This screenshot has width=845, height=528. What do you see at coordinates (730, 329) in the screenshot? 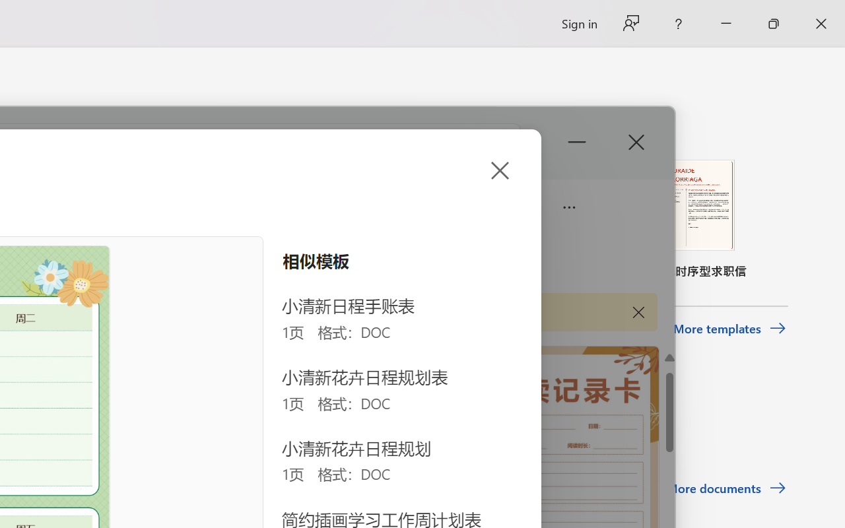
I see `More templates` at bounding box center [730, 329].